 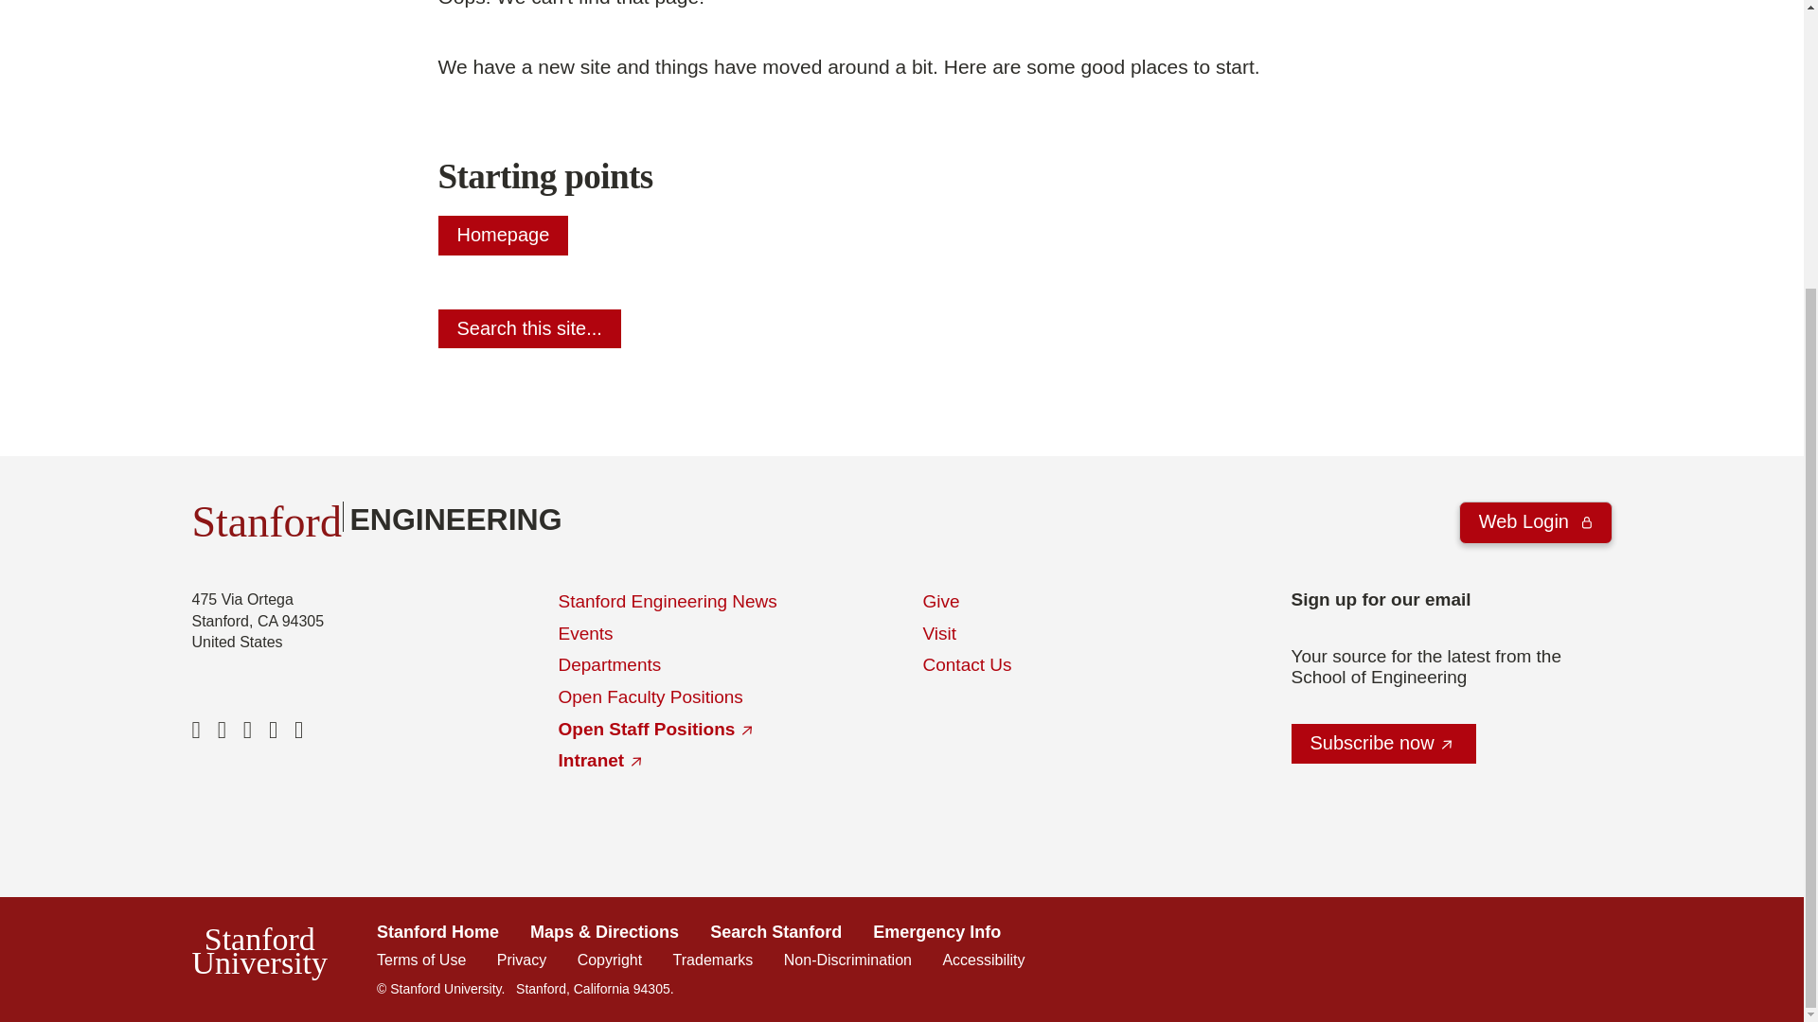 What do you see at coordinates (983, 960) in the screenshot?
I see `Report web accessibility issues` at bounding box center [983, 960].